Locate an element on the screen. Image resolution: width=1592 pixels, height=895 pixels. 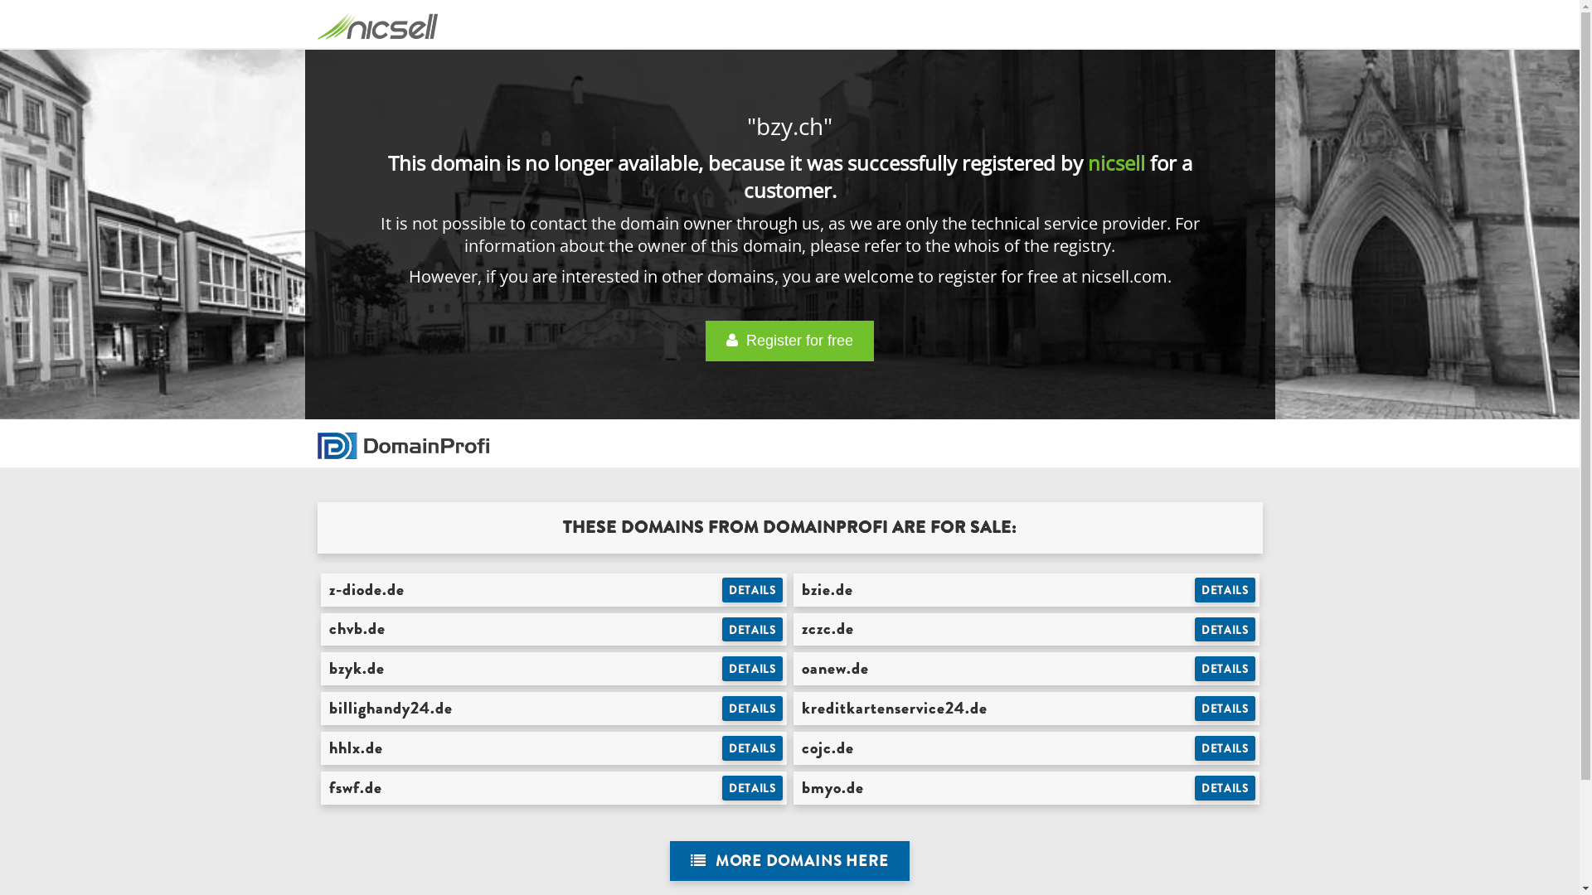
DETAILS is located at coordinates (753, 788).